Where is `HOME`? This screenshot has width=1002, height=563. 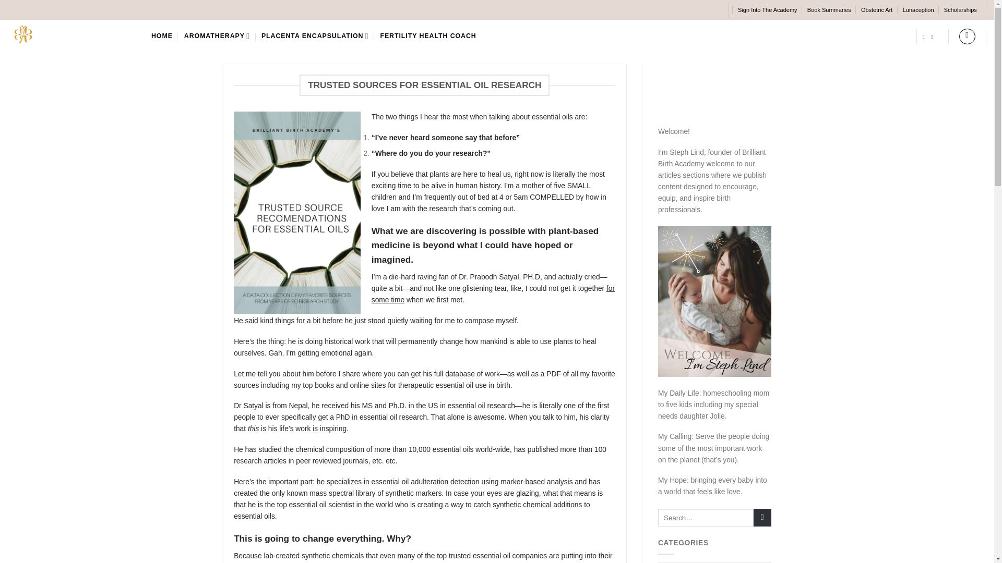 HOME is located at coordinates (162, 36).